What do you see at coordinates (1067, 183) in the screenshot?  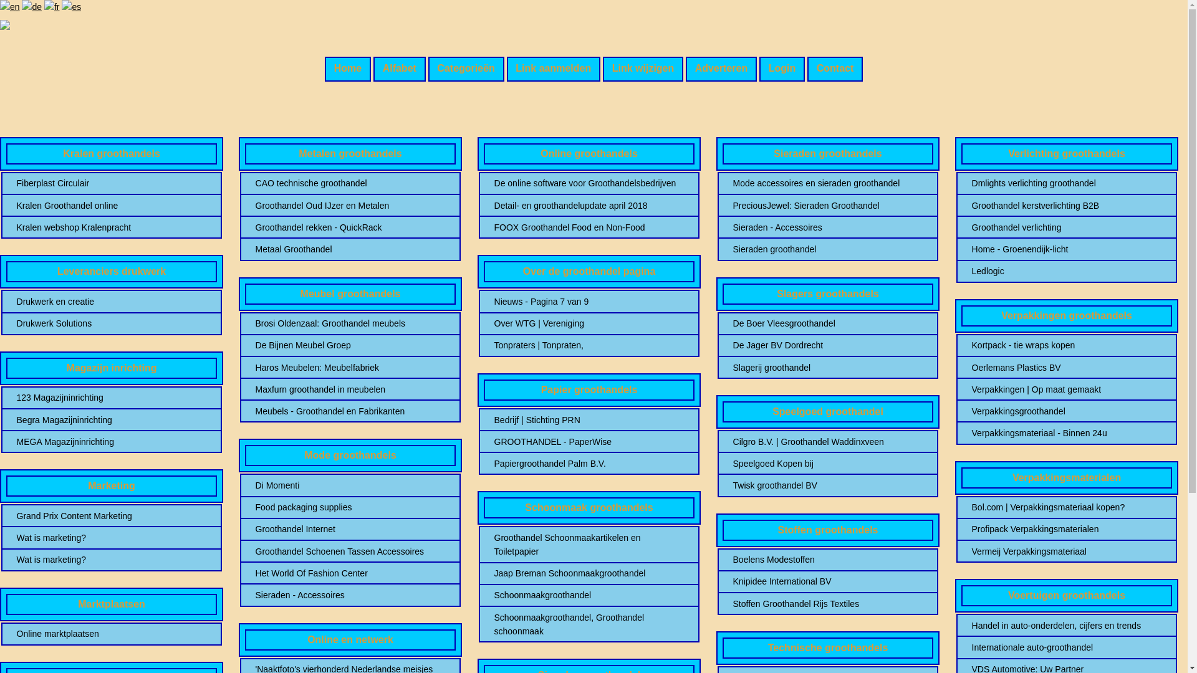 I see `Dmlights verlichting groothandel` at bounding box center [1067, 183].